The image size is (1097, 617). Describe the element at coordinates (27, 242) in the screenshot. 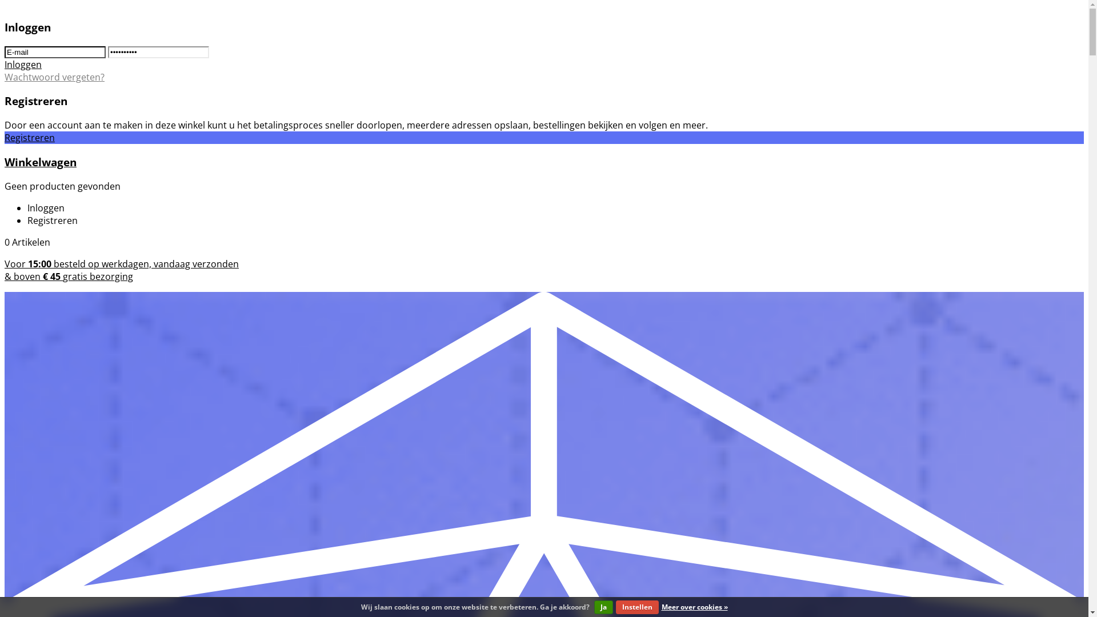

I see `0 Artikelen` at that location.